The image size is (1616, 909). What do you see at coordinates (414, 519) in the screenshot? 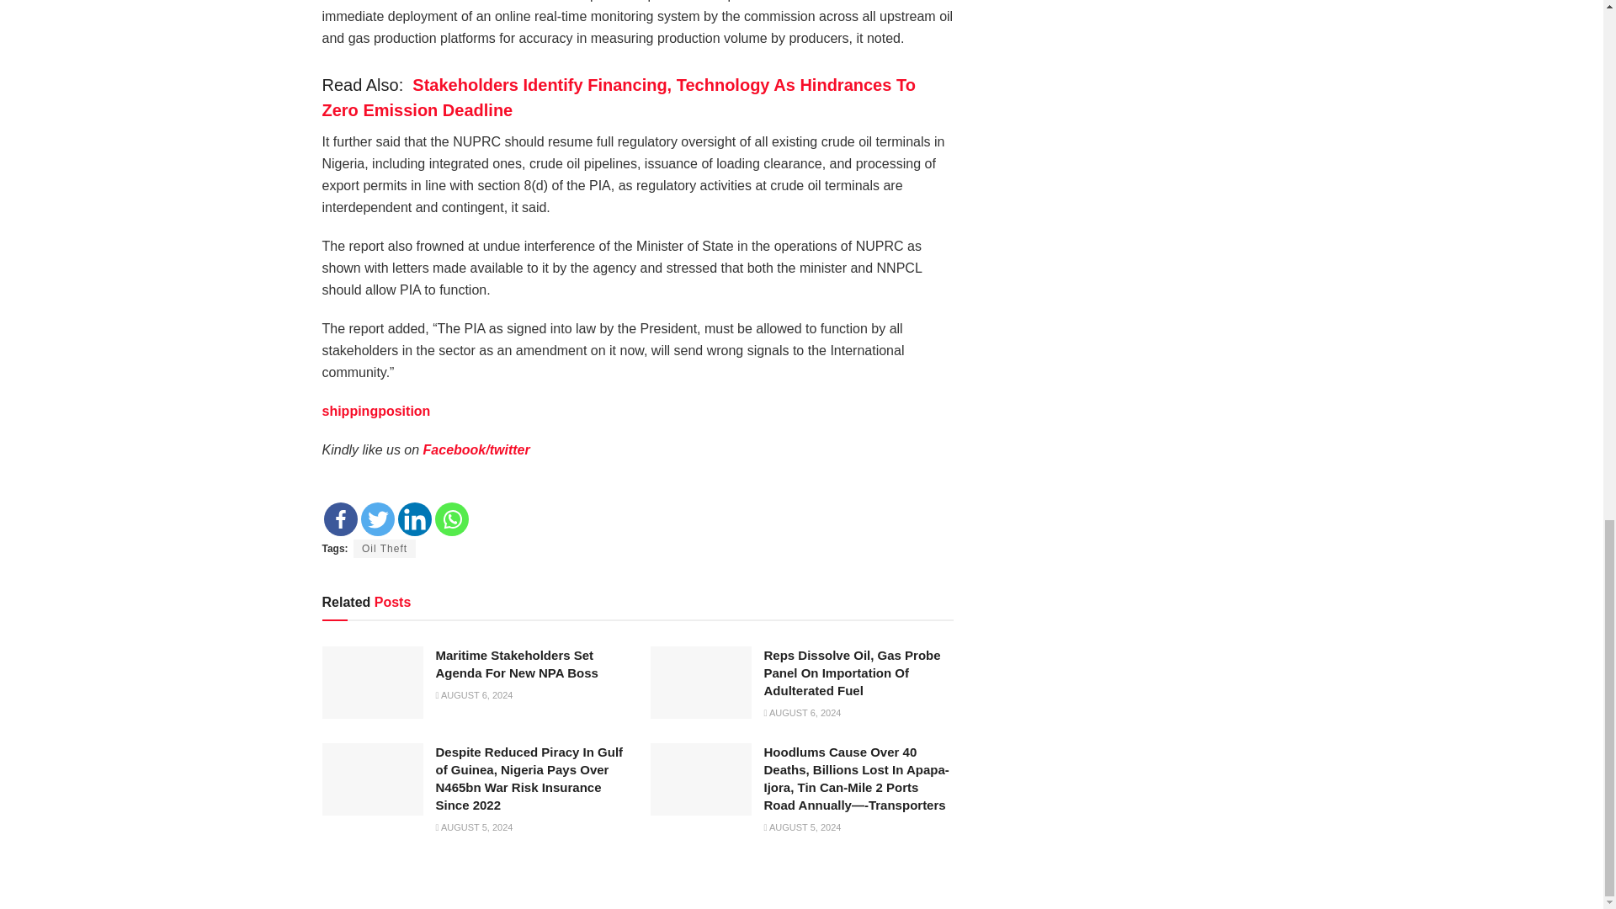
I see `Linkedin` at bounding box center [414, 519].